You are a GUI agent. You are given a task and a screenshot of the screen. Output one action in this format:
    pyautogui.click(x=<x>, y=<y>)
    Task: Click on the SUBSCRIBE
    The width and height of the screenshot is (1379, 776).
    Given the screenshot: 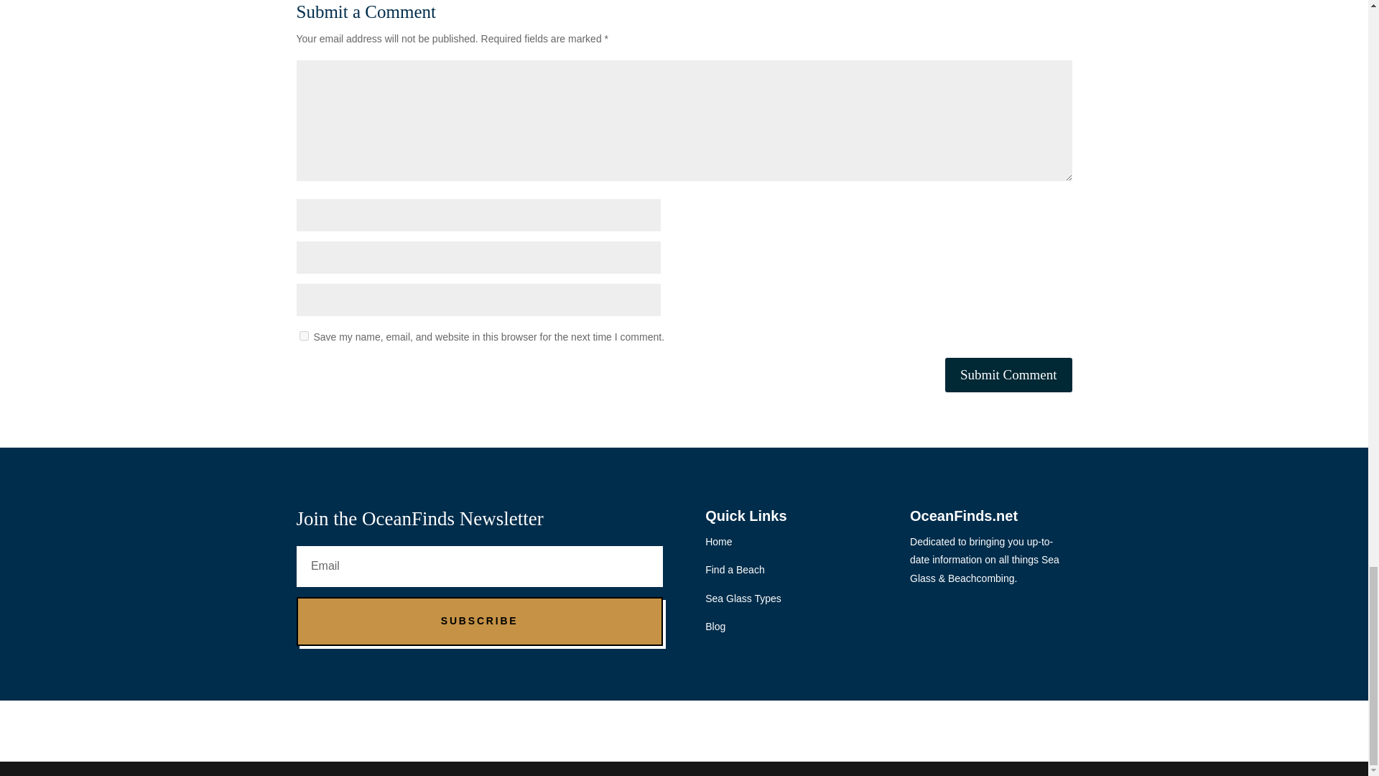 What is the action you would take?
    pyautogui.click(x=478, y=621)
    